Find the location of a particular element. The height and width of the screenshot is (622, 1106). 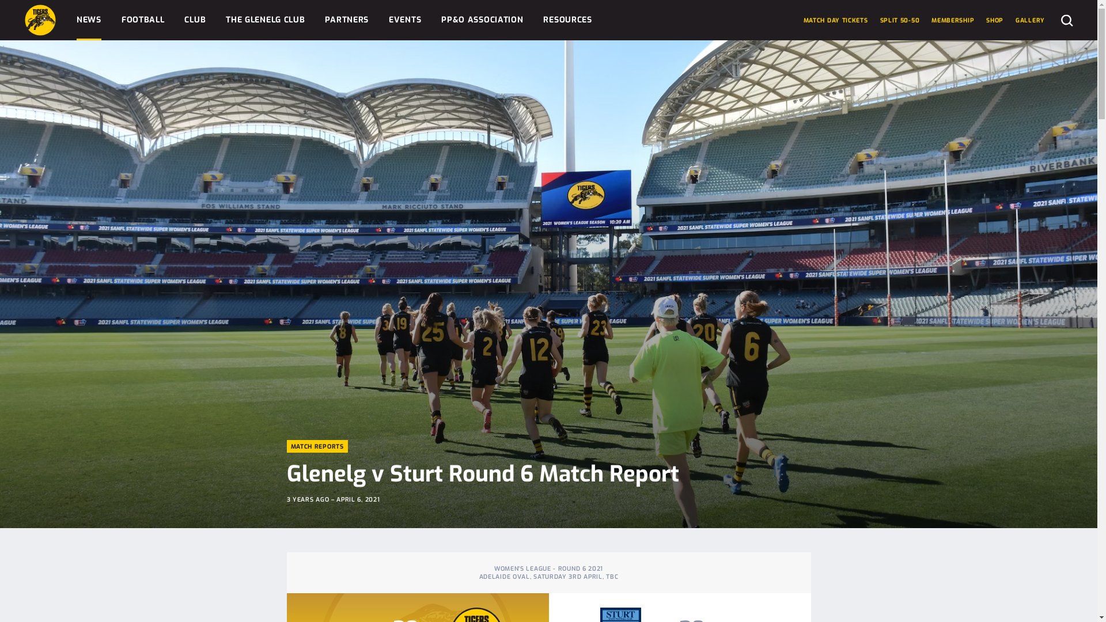

CLUB is located at coordinates (195, 20).